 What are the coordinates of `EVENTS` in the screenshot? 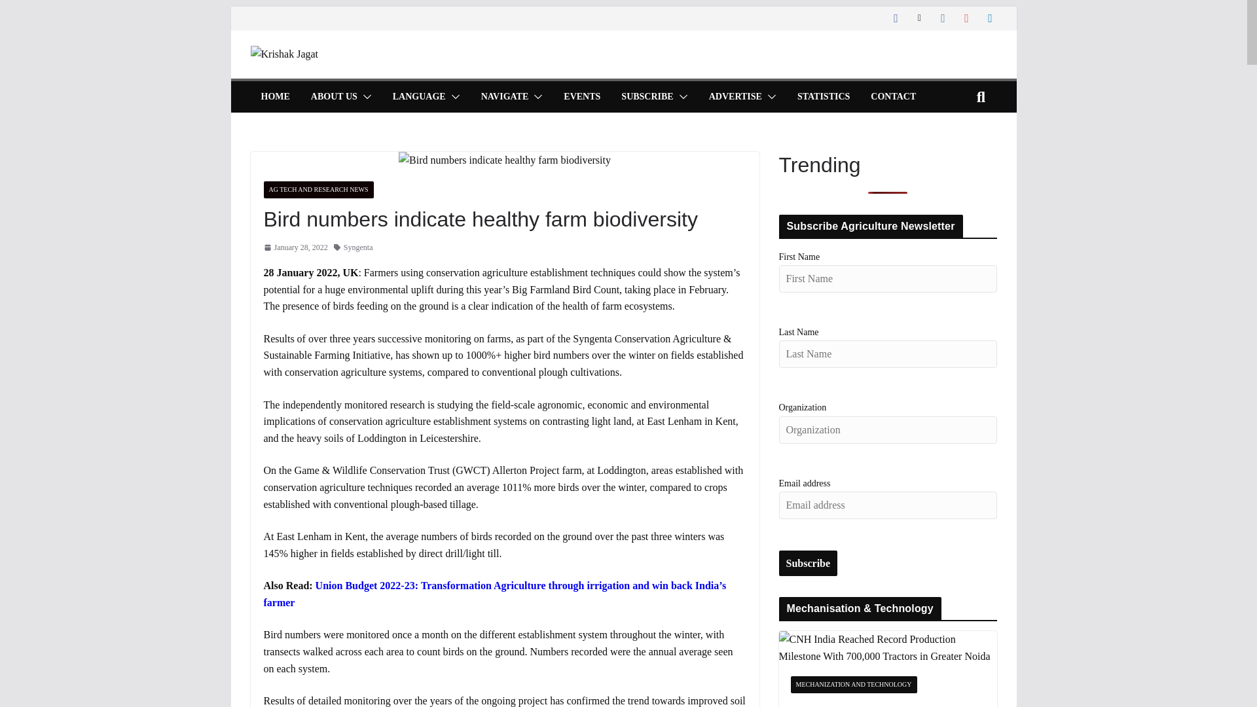 It's located at (581, 97).